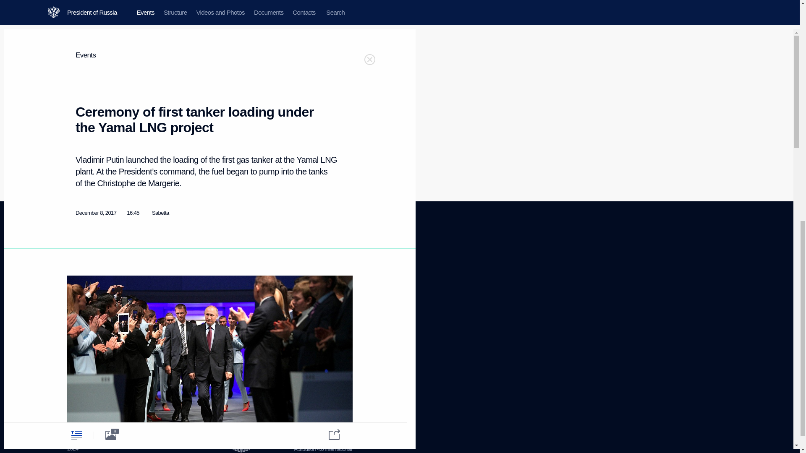 The height and width of the screenshot is (453, 806). Describe the element at coordinates (78, 357) in the screenshot. I see `Subscribe` at that location.